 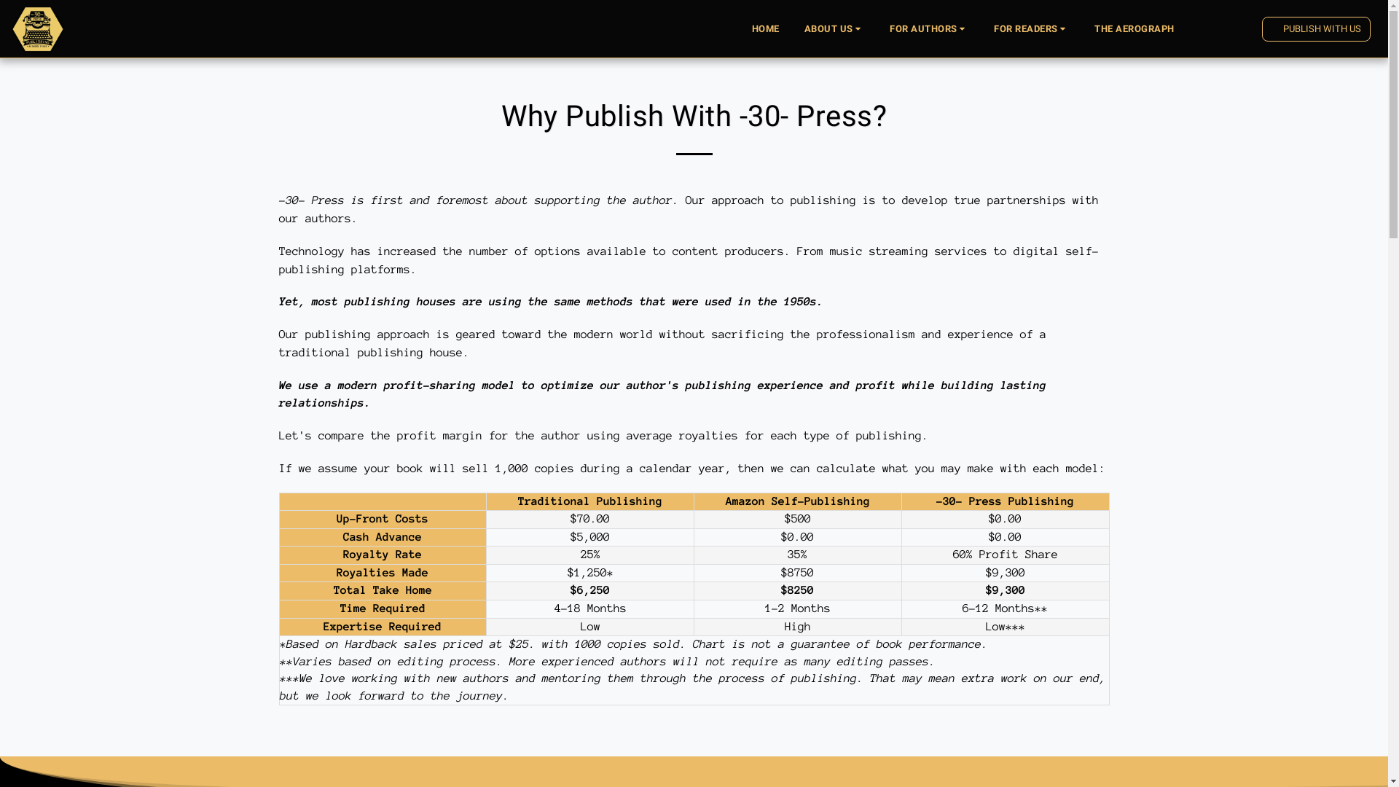 What do you see at coordinates (1316, 29) in the screenshot?
I see `  PUBLISH WITH US` at bounding box center [1316, 29].